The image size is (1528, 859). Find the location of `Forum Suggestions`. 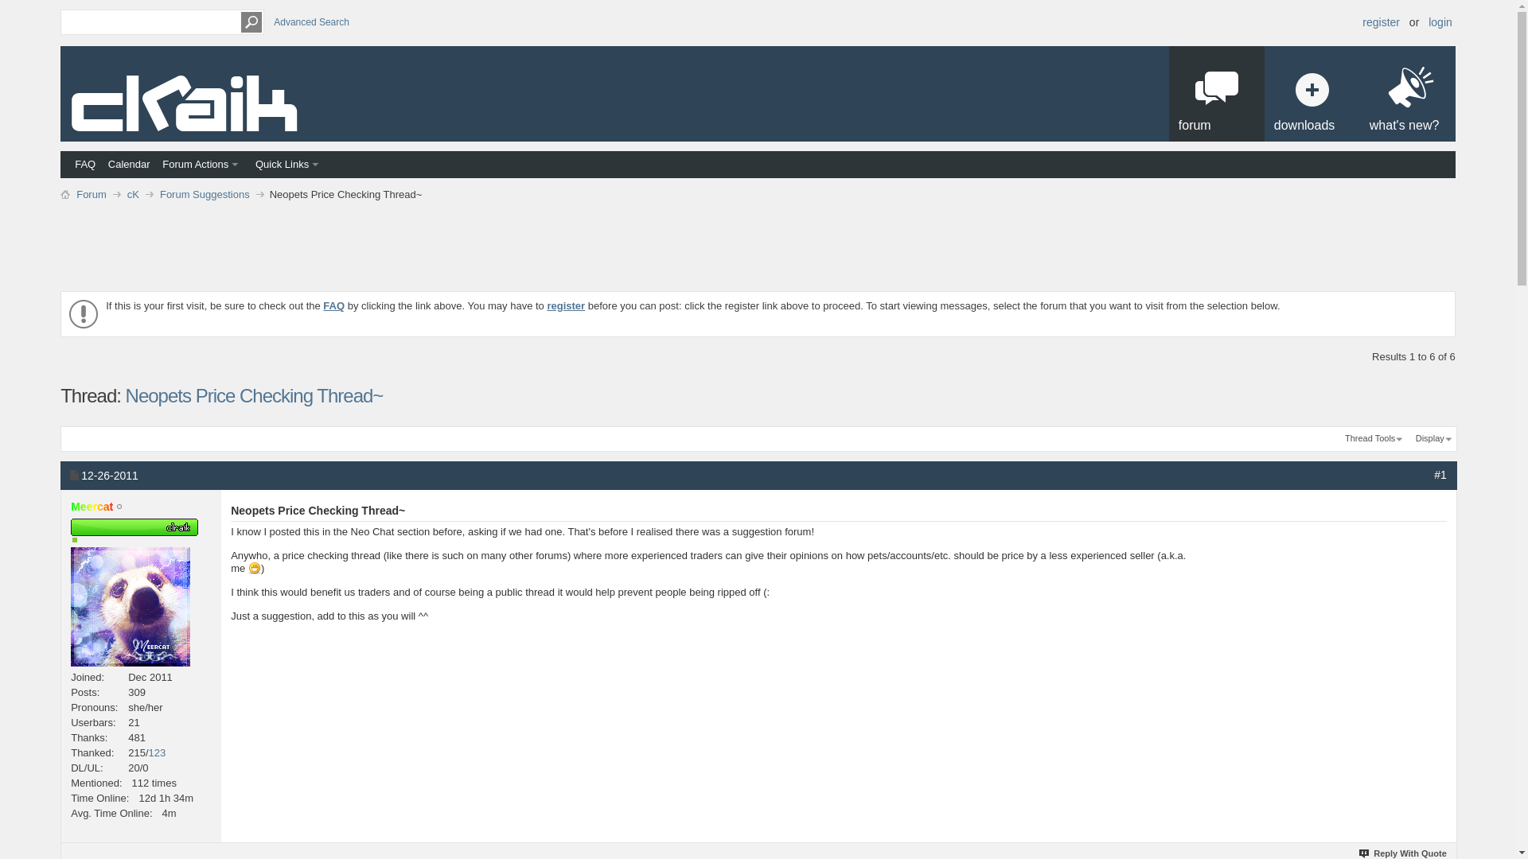

Forum Suggestions is located at coordinates (204, 194).